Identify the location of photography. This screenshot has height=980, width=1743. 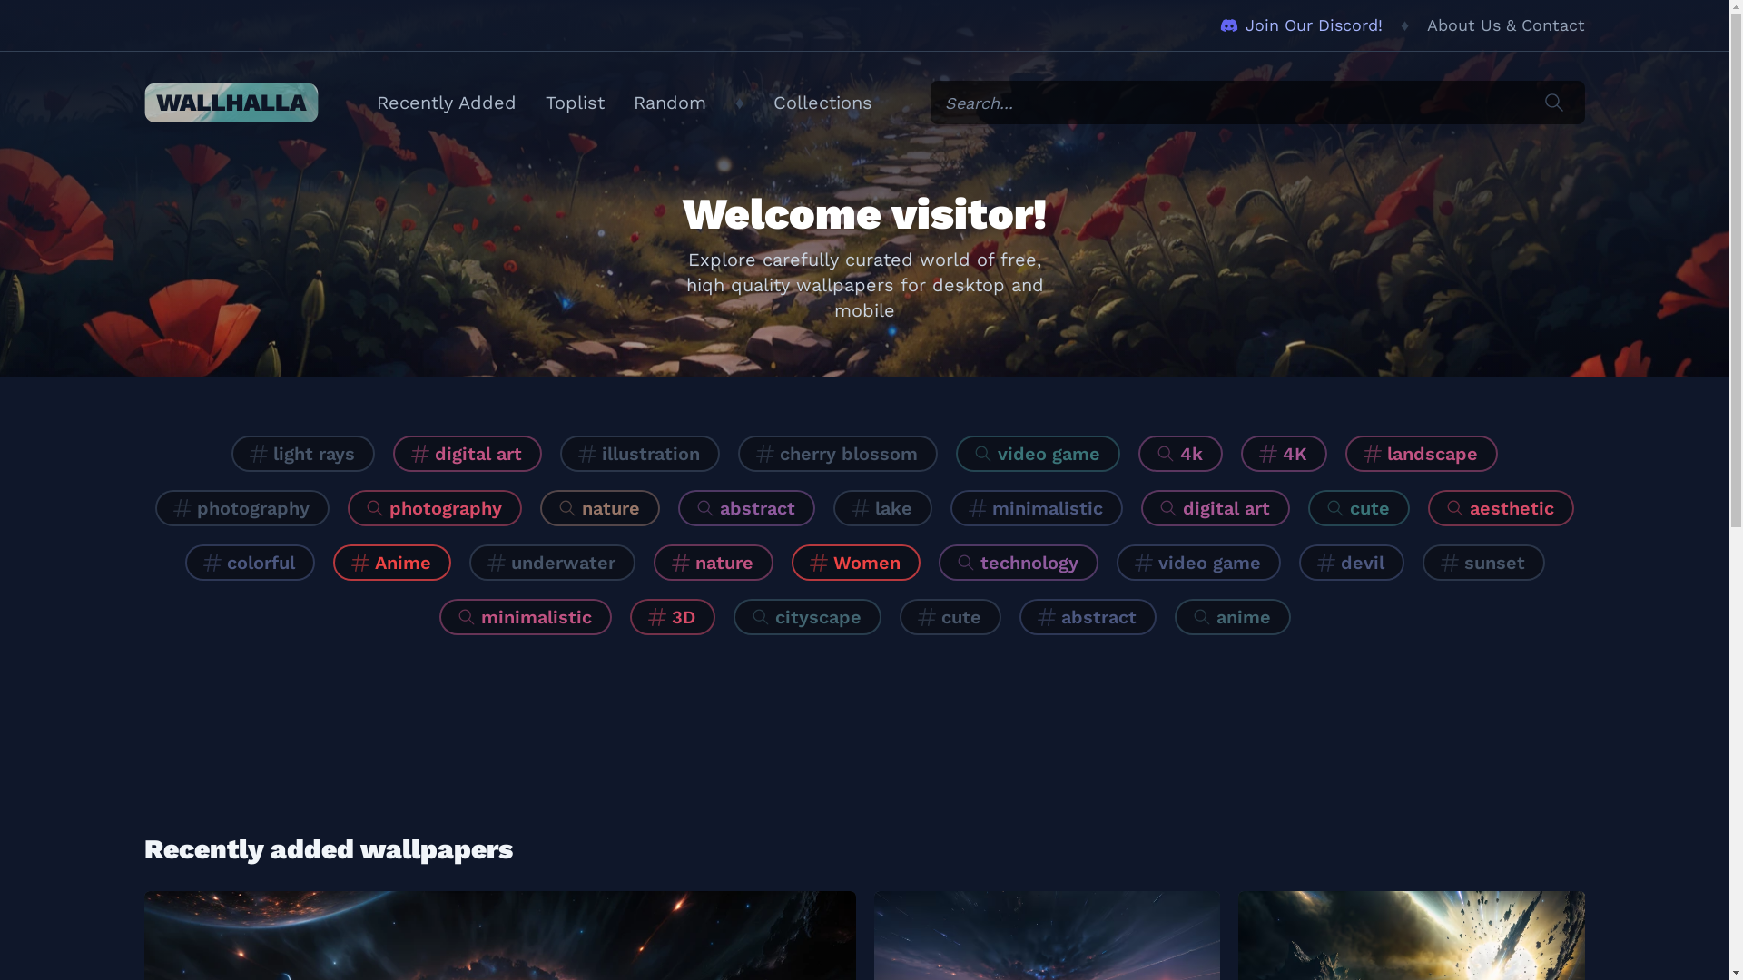
(242, 508).